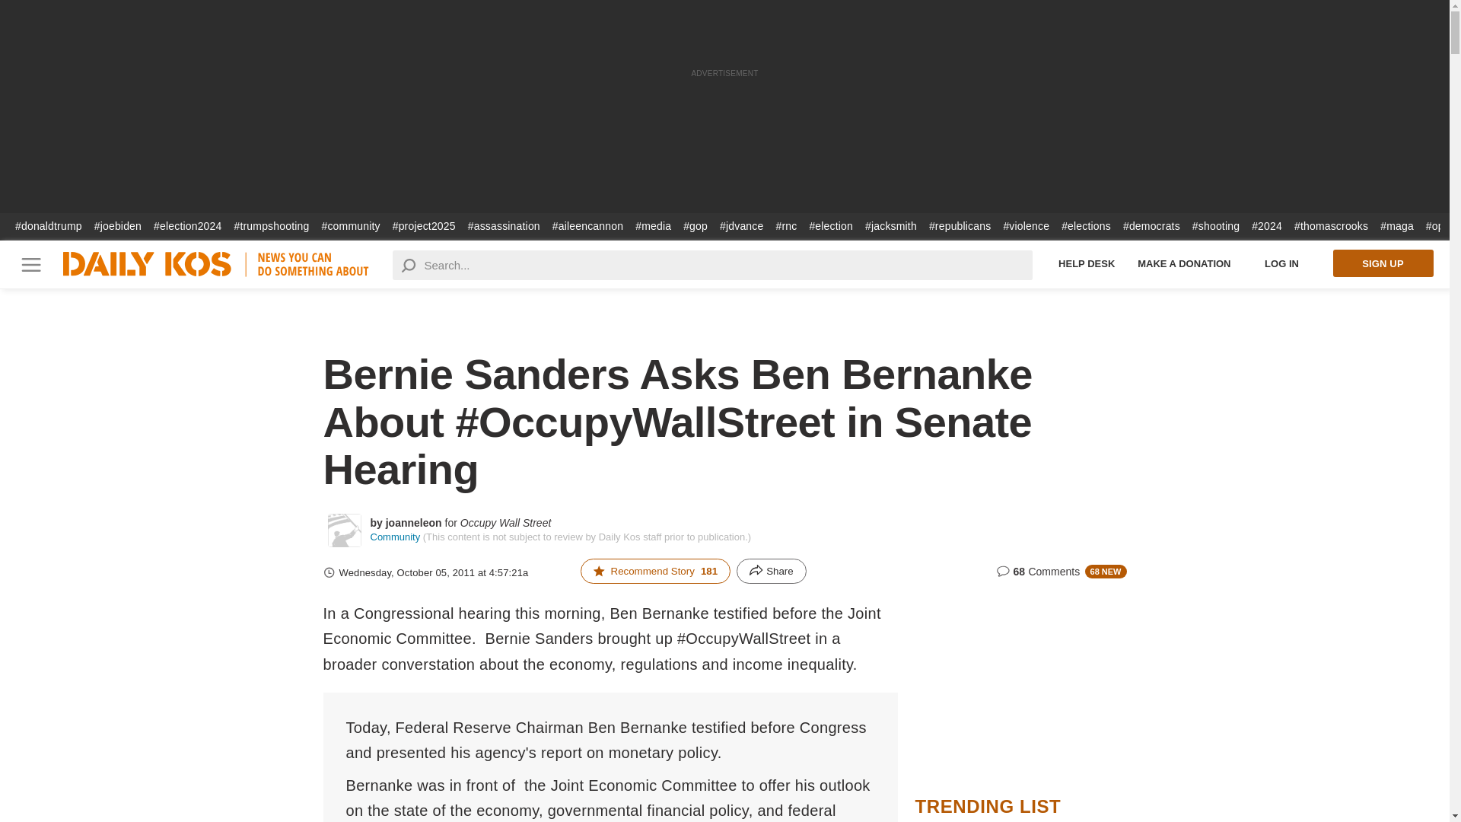 Image resolution: width=1461 pixels, height=822 pixels. What do you see at coordinates (1184, 263) in the screenshot?
I see `MAKE A DONATION` at bounding box center [1184, 263].